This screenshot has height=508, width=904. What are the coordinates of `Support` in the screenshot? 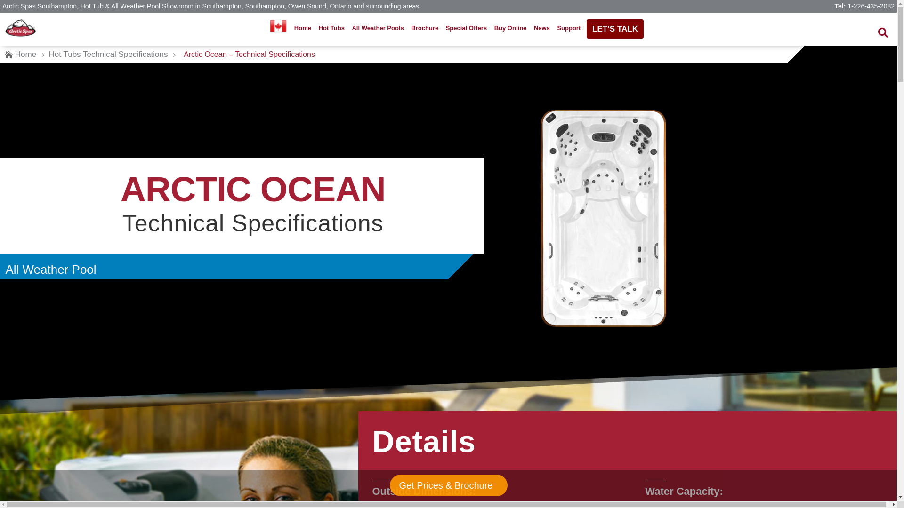 It's located at (569, 28).